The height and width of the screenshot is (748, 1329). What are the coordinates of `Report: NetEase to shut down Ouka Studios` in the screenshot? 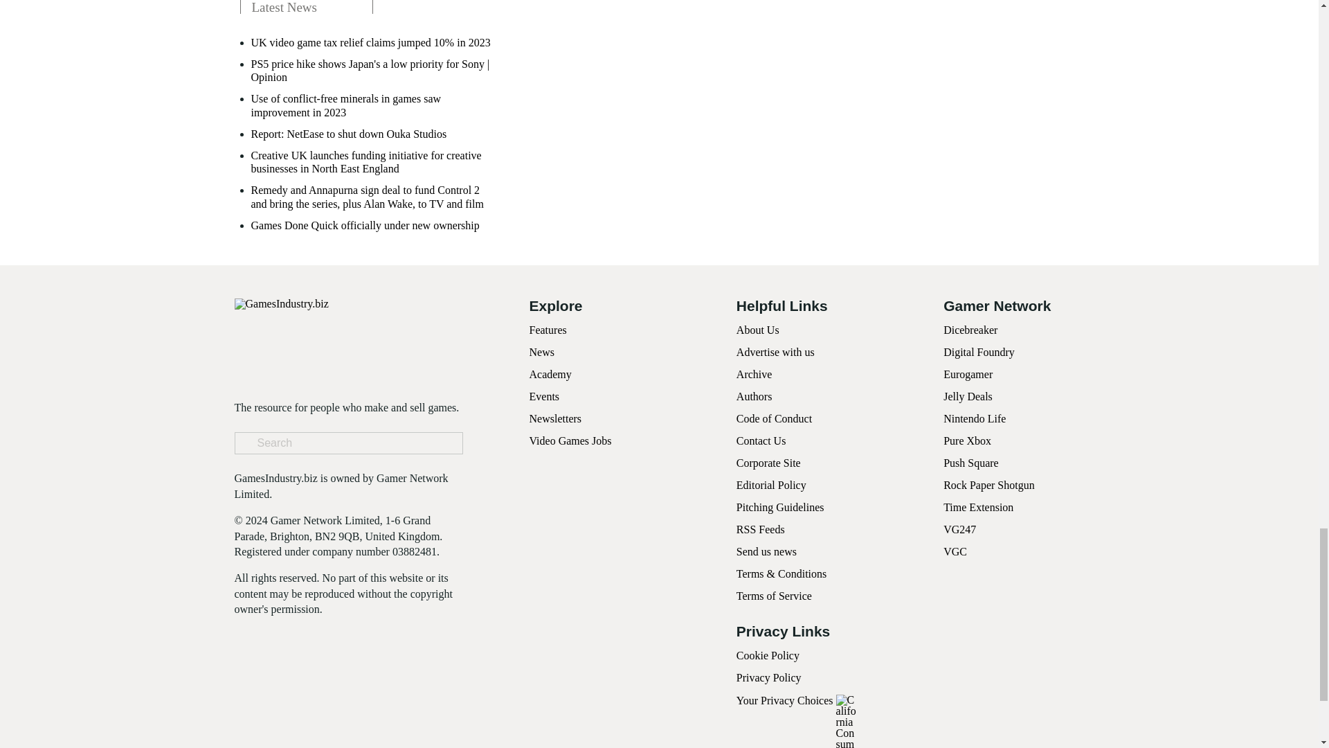 It's located at (349, 134).